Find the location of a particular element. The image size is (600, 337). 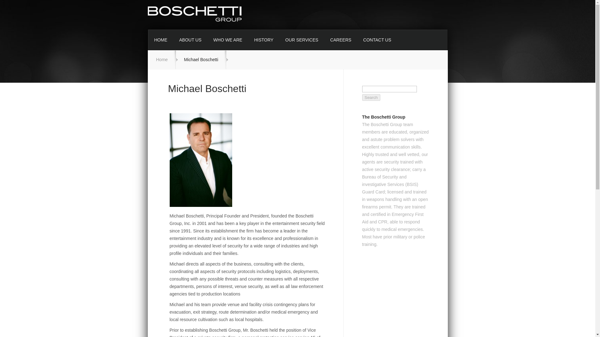

Search is located at coordinates (371, 97).